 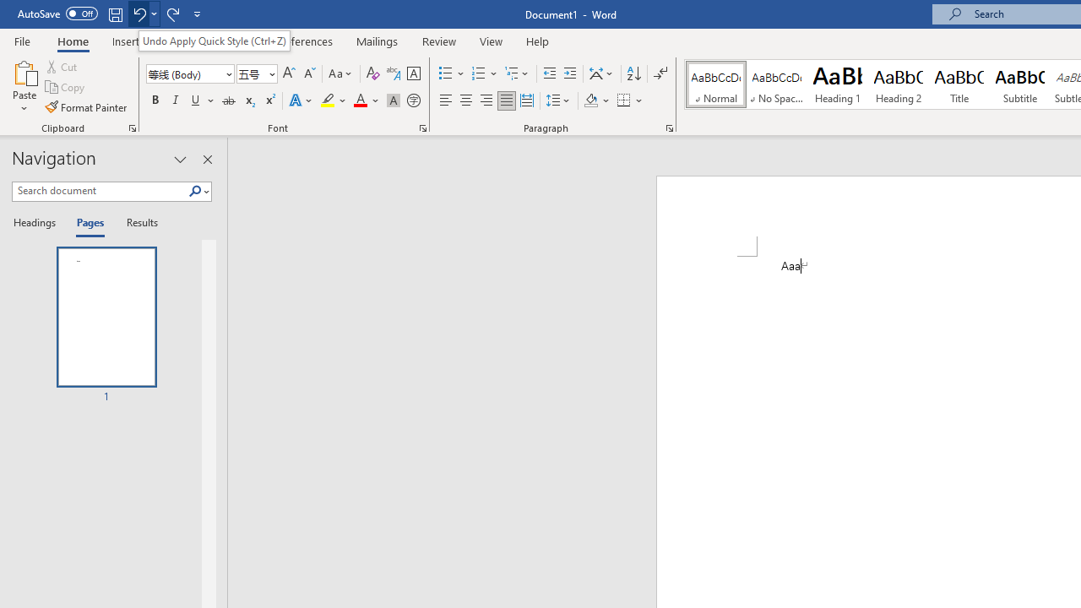 I want to click on Title, so click(x=959, y=84).